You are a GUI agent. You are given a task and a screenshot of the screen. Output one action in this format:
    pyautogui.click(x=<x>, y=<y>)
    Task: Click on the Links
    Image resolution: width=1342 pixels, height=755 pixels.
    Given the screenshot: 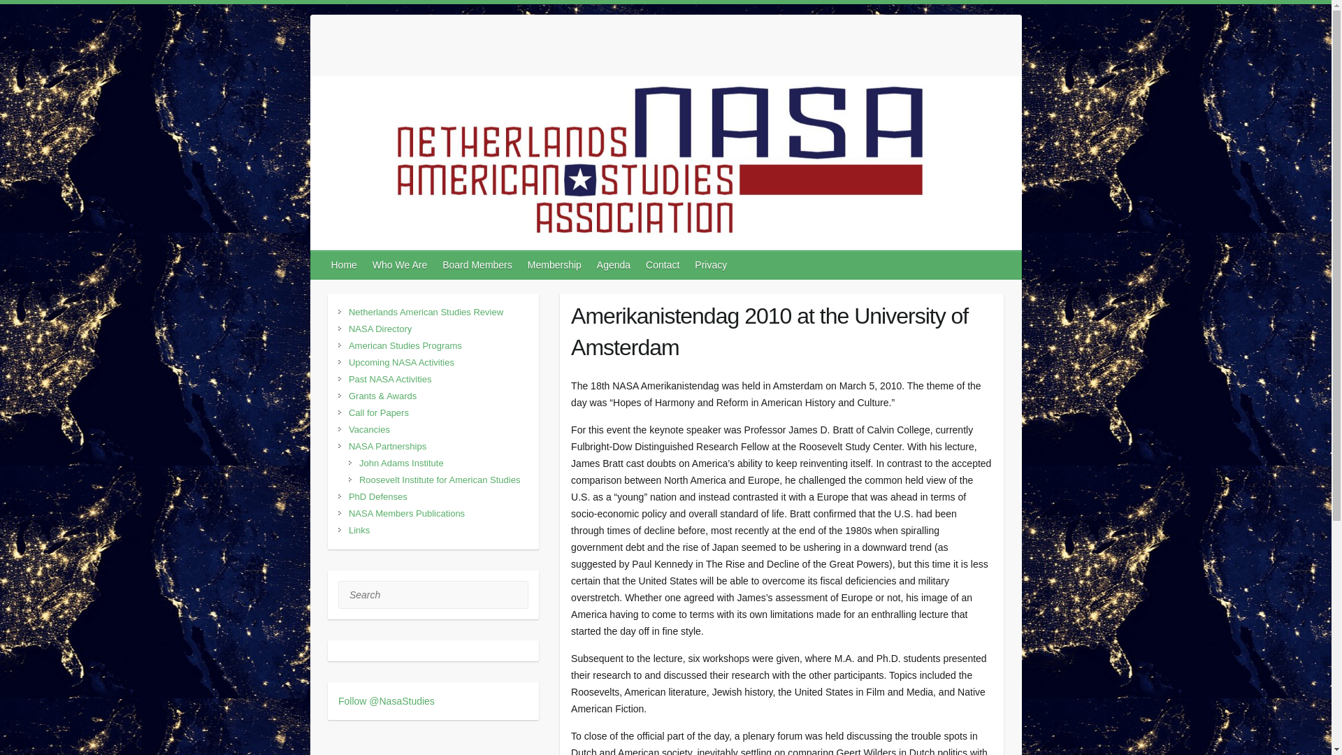 What is the action you would take?
    pyautogui.click(x=359, y=530)
    